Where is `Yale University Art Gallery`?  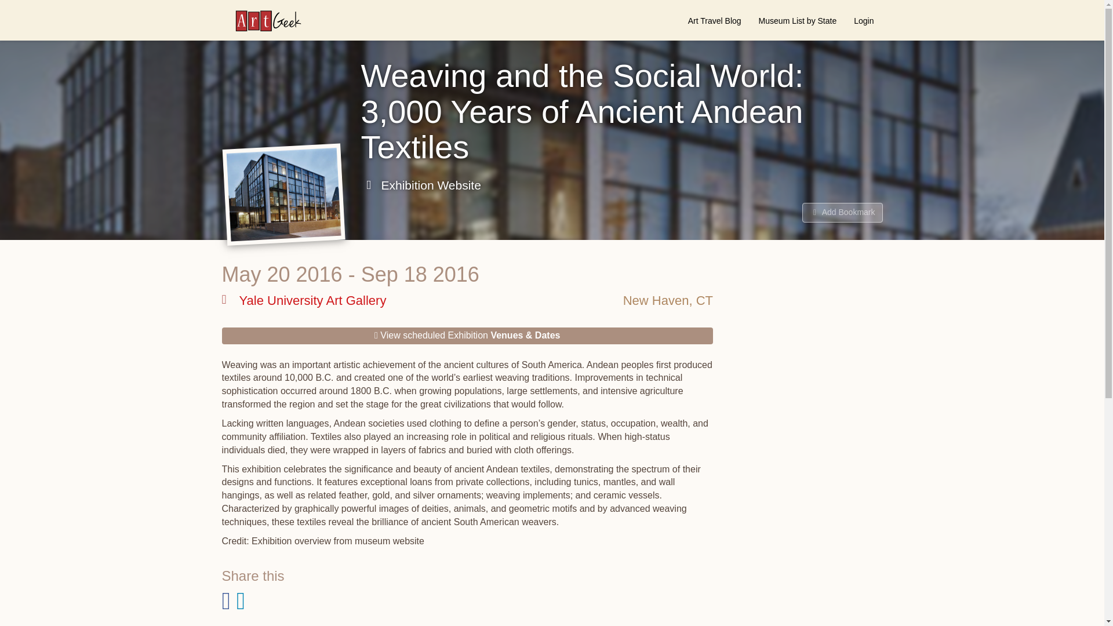 Yale University Art Gallery is located at coordinates (304, 300).